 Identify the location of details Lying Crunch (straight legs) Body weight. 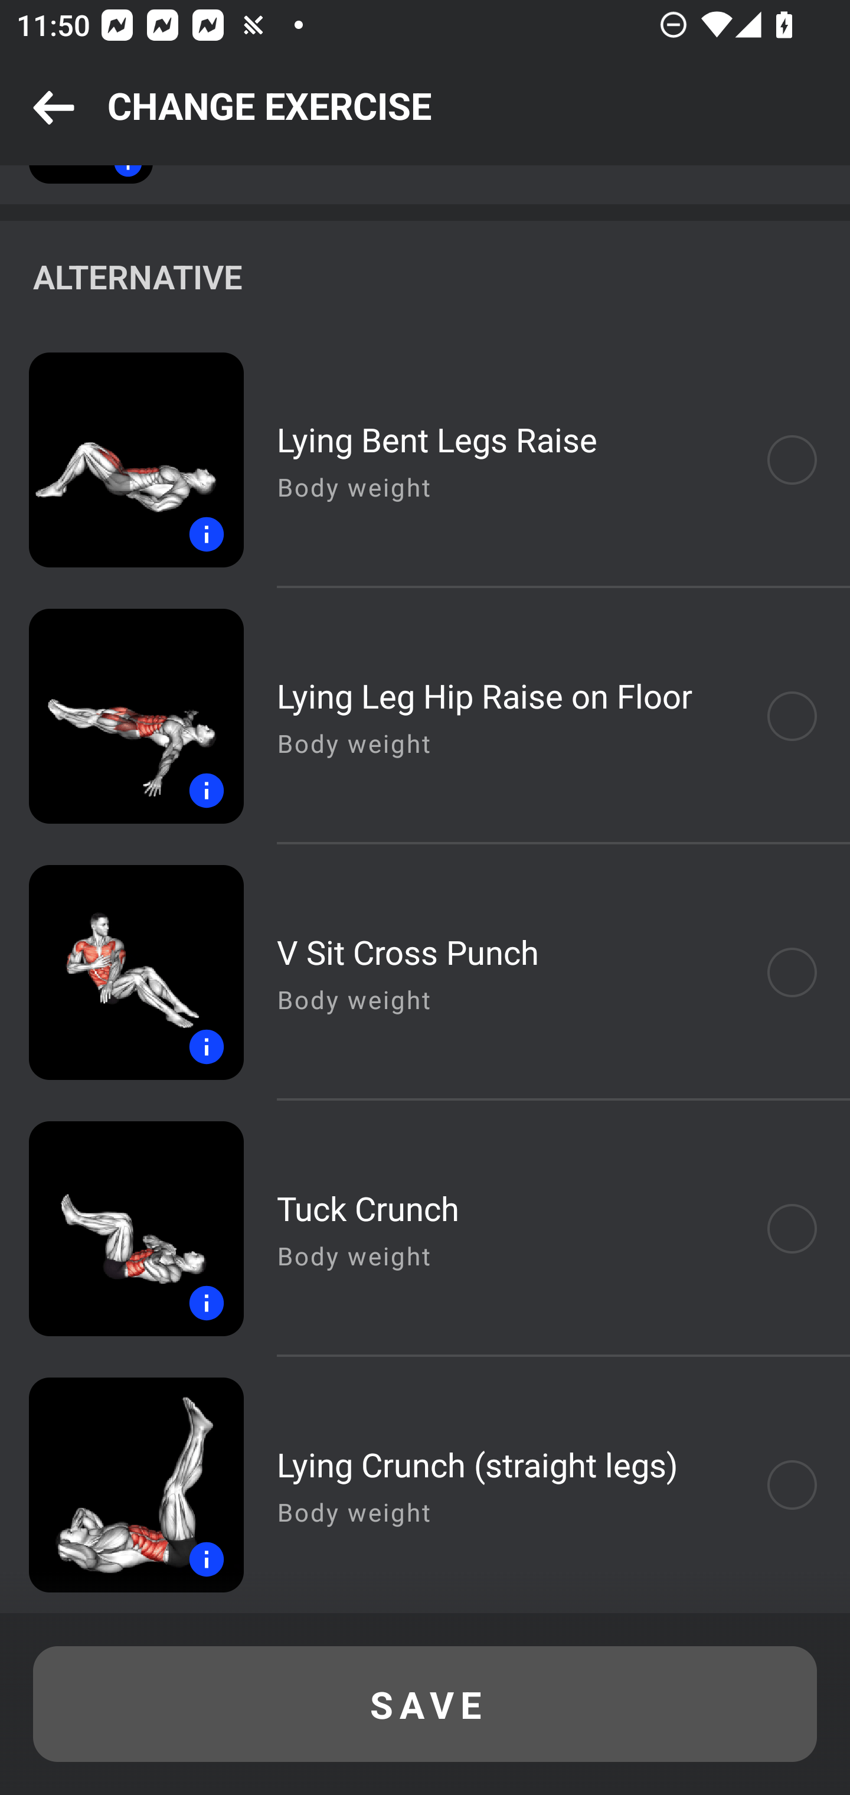
(425, 1485).